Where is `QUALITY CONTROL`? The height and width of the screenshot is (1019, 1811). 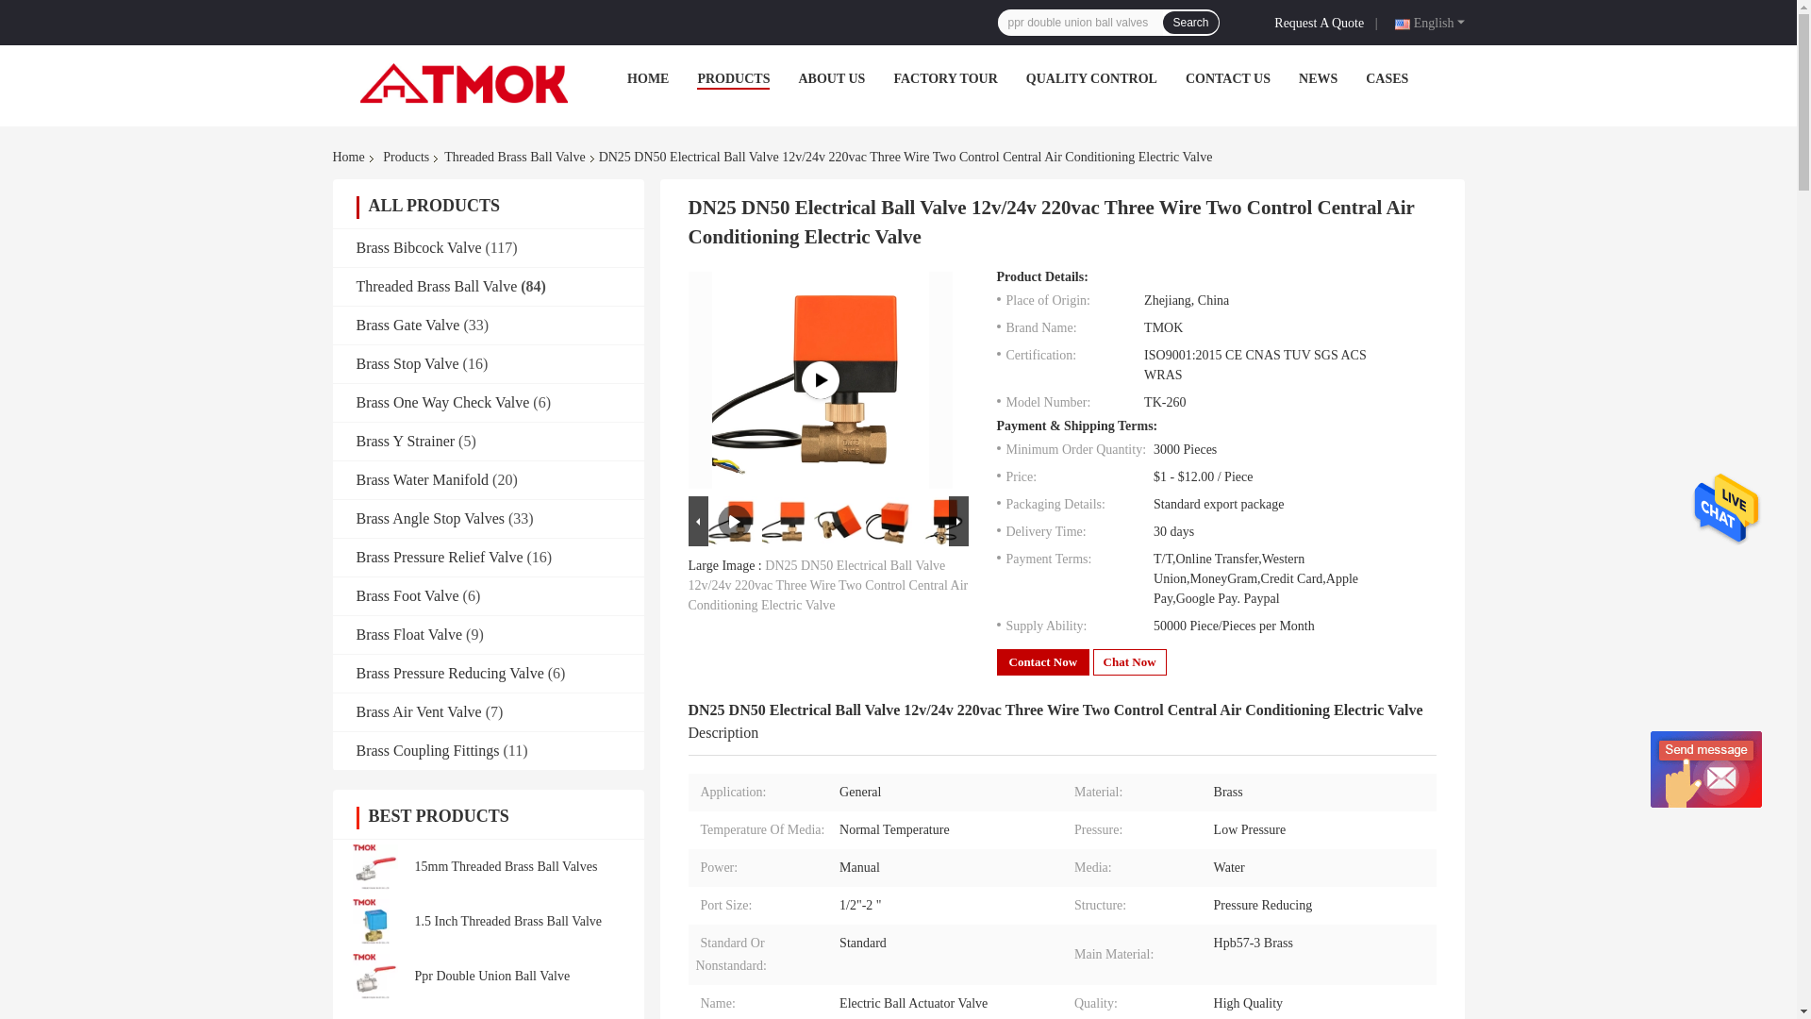
QUALITY CONTROL is located at coordinates (1091, 77).